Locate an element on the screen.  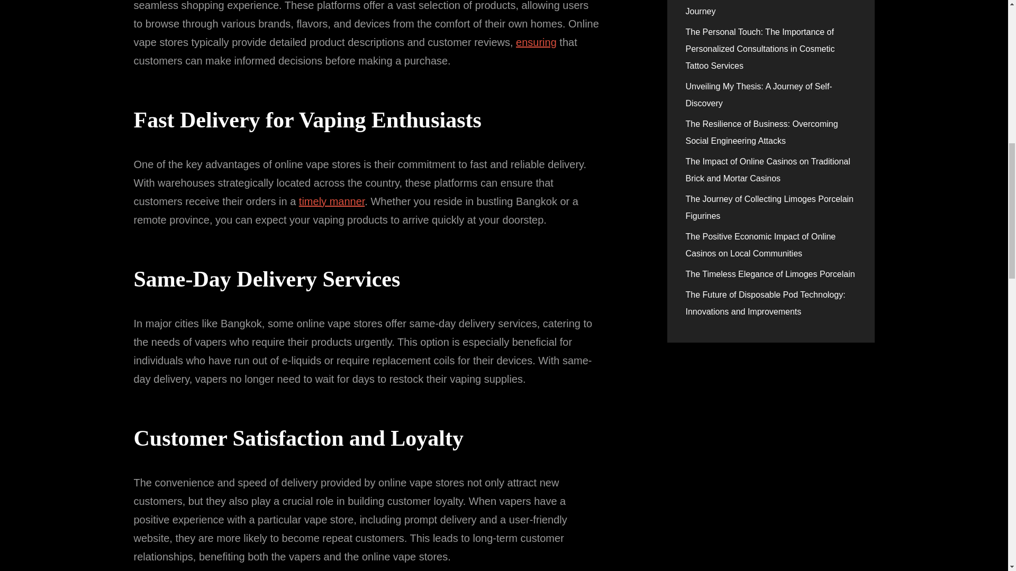
ensuring is located at coordinates (537, 42).